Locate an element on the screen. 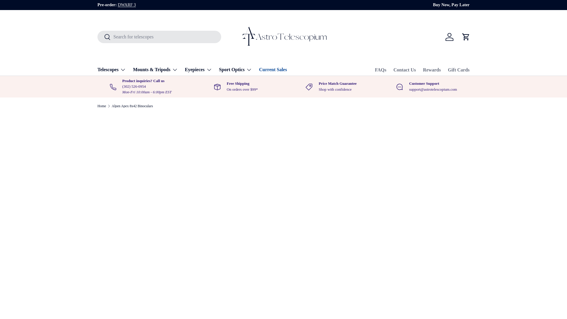 Image resolution: width=567 pixels, height=319 pixels. DWARF 3 is located at coordinates (127, 4).